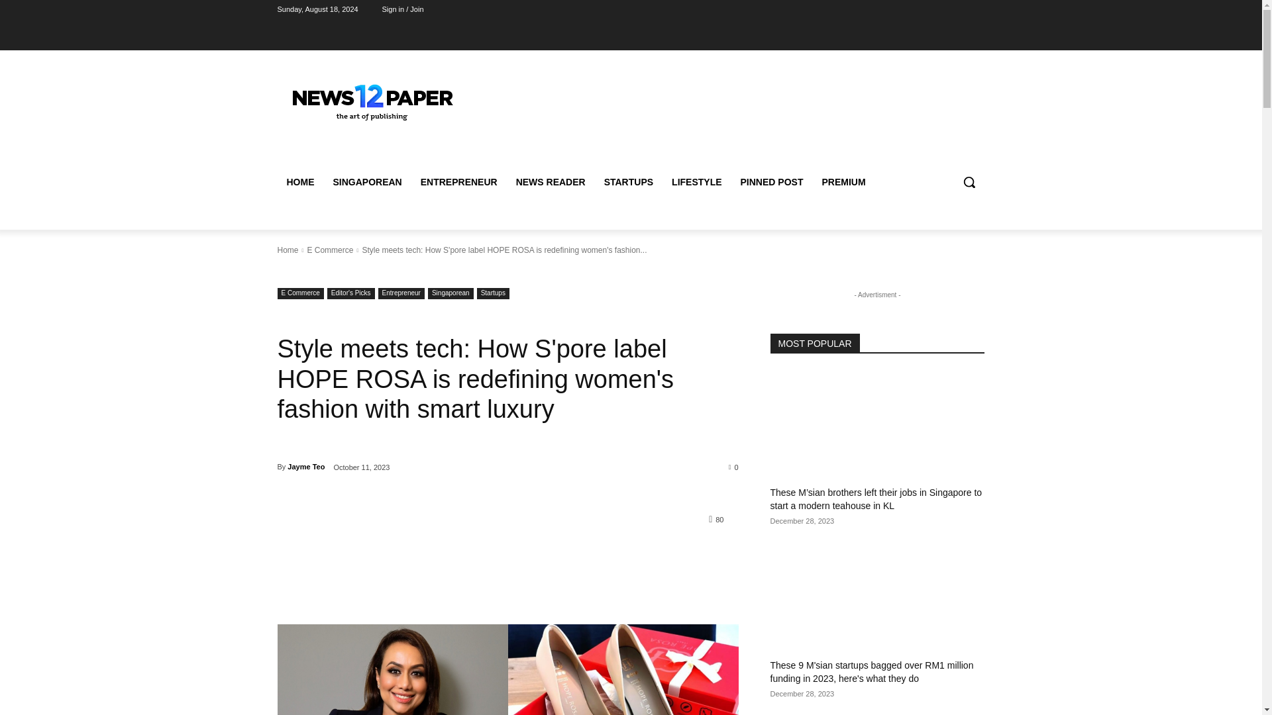  What do you see at coordinates (305, 467) in the screenshot?
I see `Jayme Teo` at bounding box center [305, 467].